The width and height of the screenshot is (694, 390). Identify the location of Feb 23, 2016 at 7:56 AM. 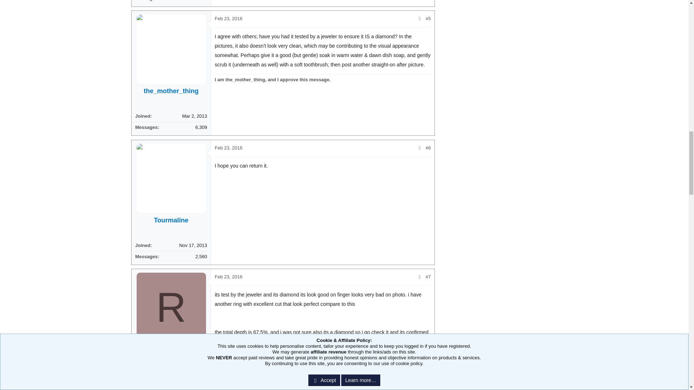
(228, 19).